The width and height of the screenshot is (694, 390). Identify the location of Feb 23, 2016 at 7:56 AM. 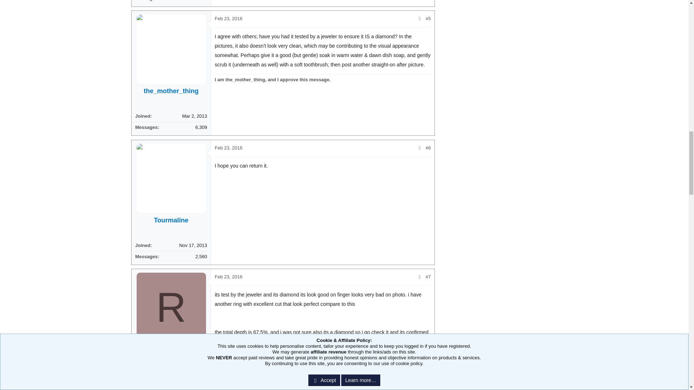
(228, 19).